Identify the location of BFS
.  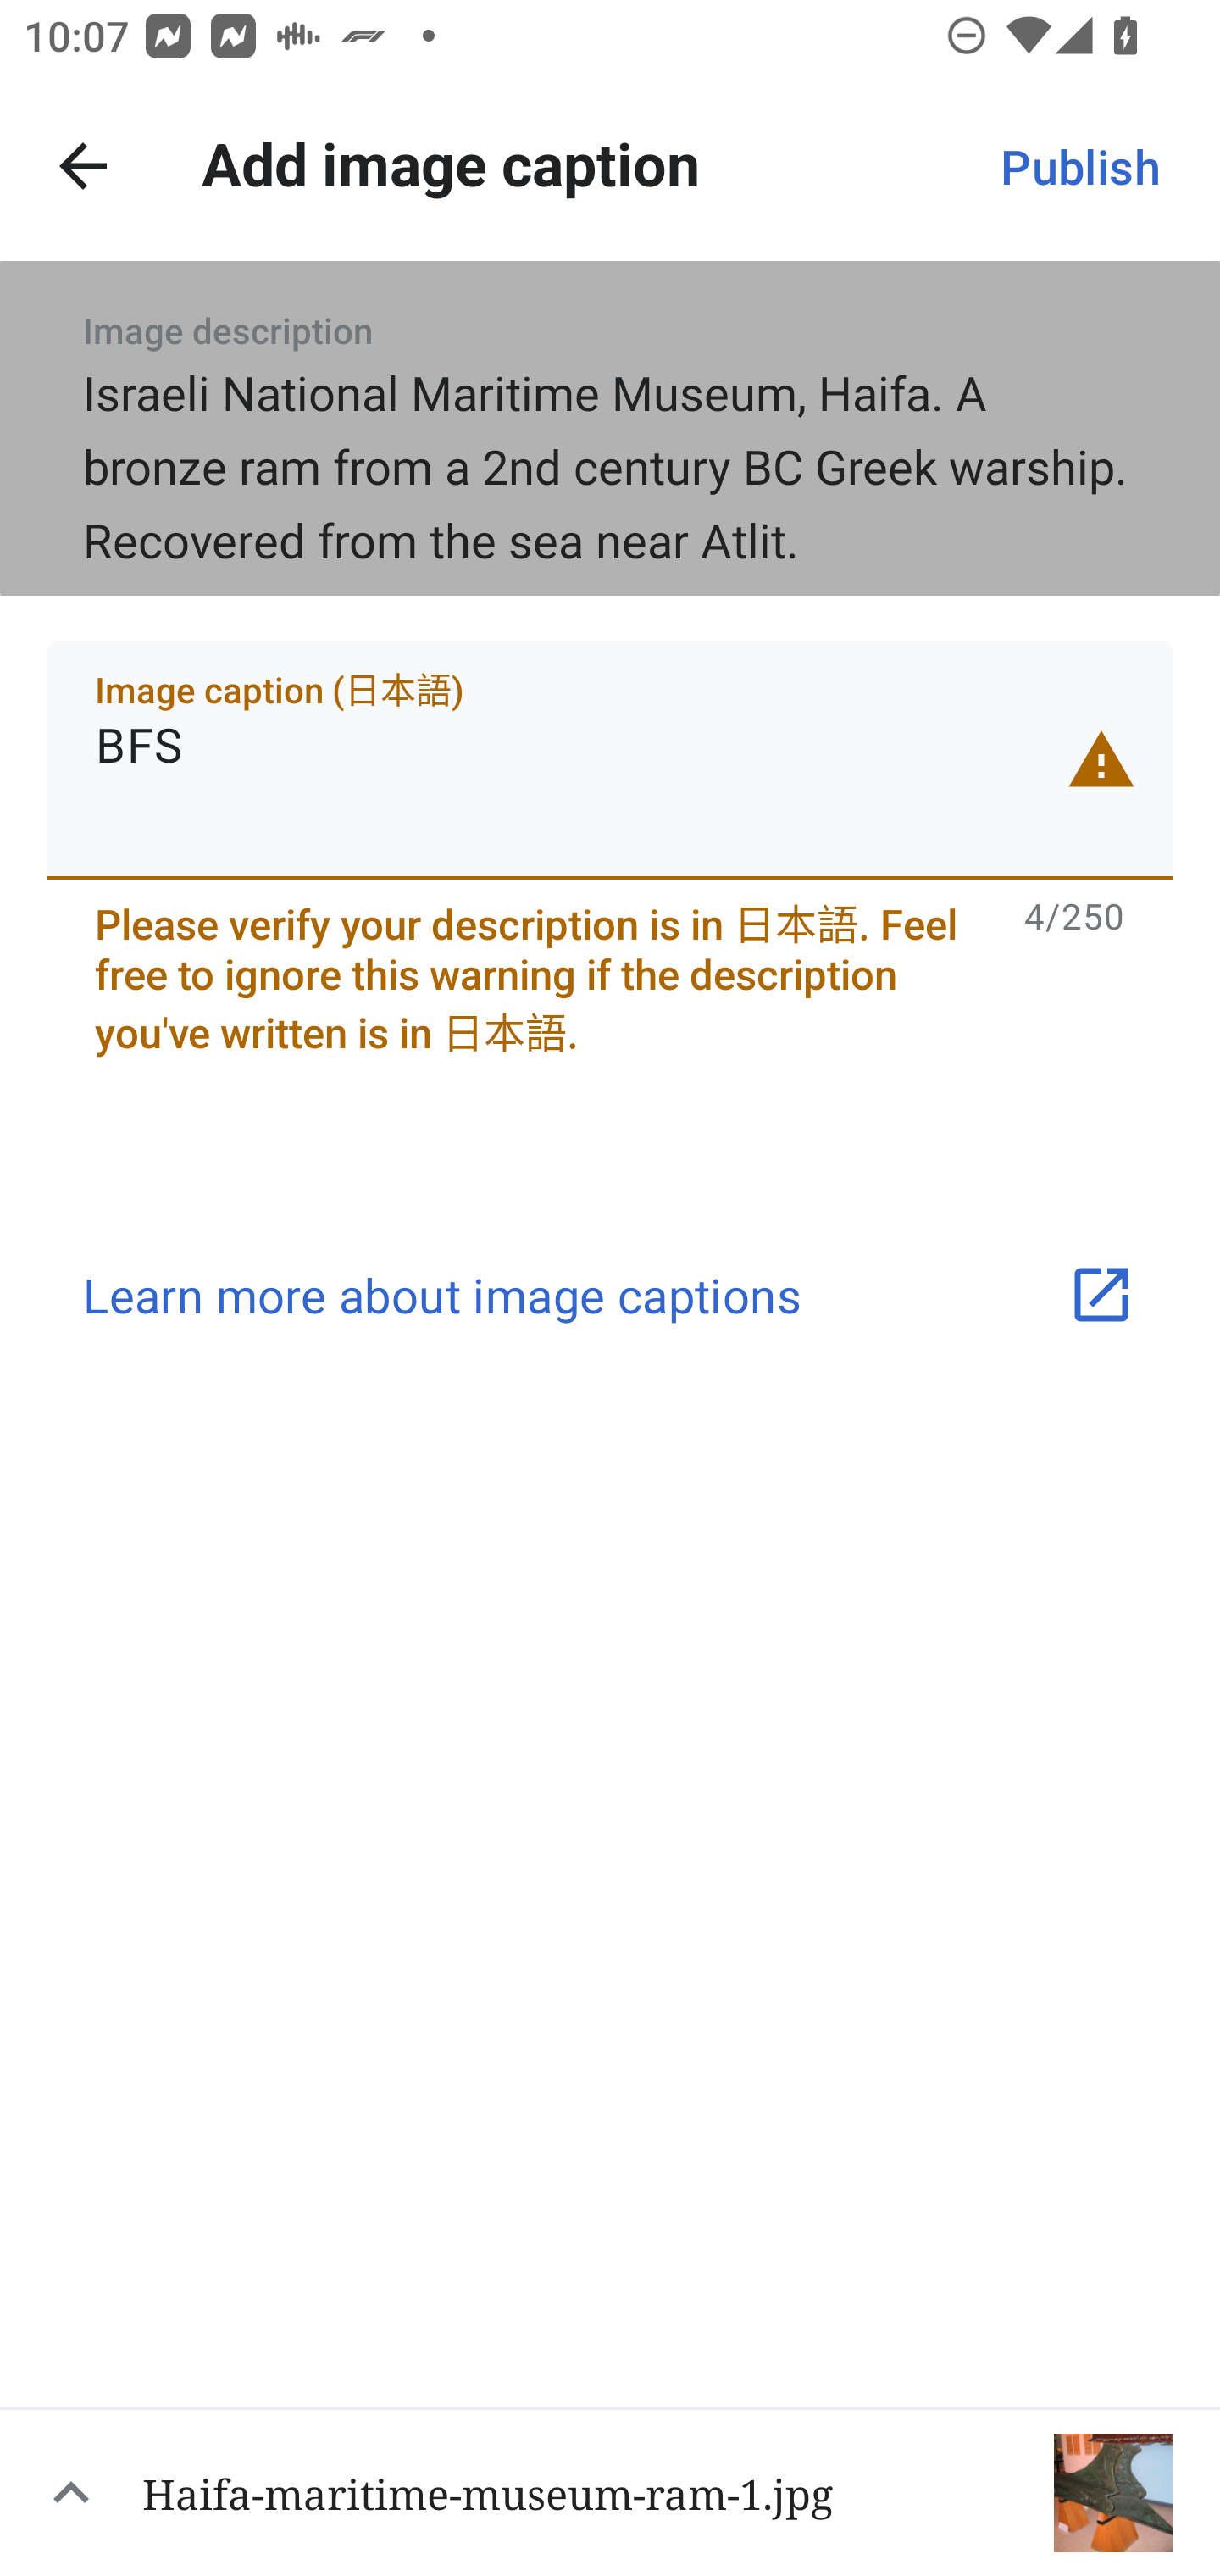
(610, 759).